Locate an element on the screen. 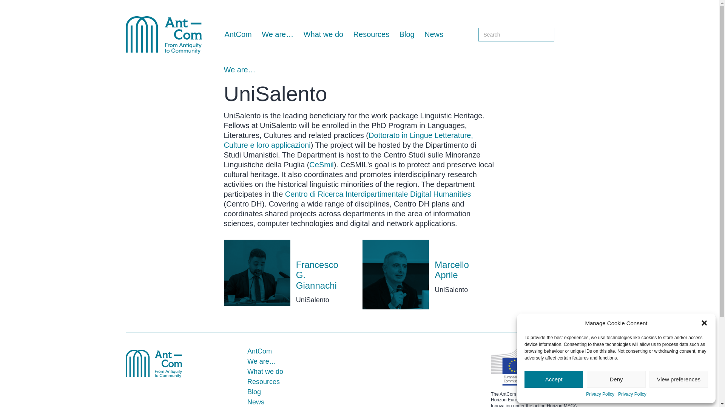 This screenshot has width=725, height=407. Resources is located at coordinates (264, 381).